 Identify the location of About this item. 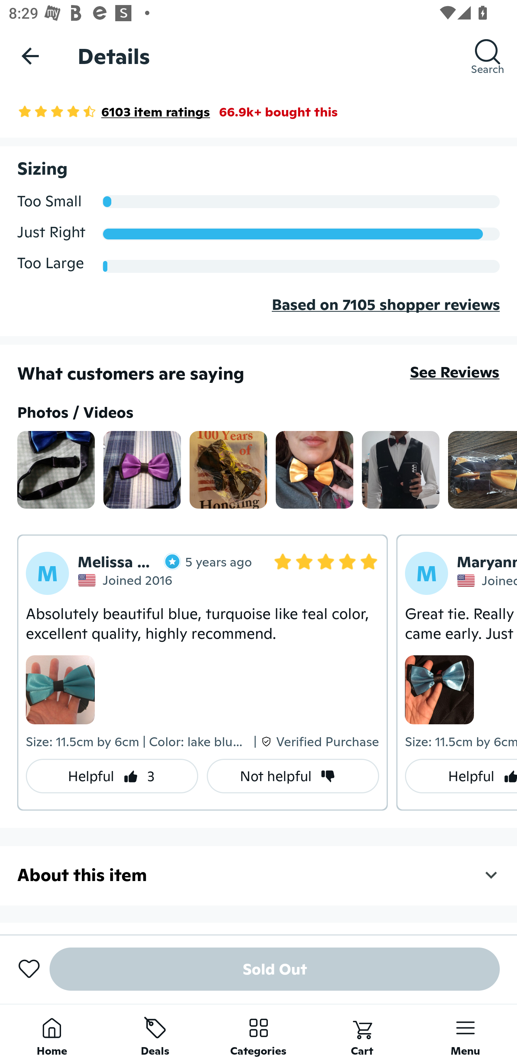
(258, 875).